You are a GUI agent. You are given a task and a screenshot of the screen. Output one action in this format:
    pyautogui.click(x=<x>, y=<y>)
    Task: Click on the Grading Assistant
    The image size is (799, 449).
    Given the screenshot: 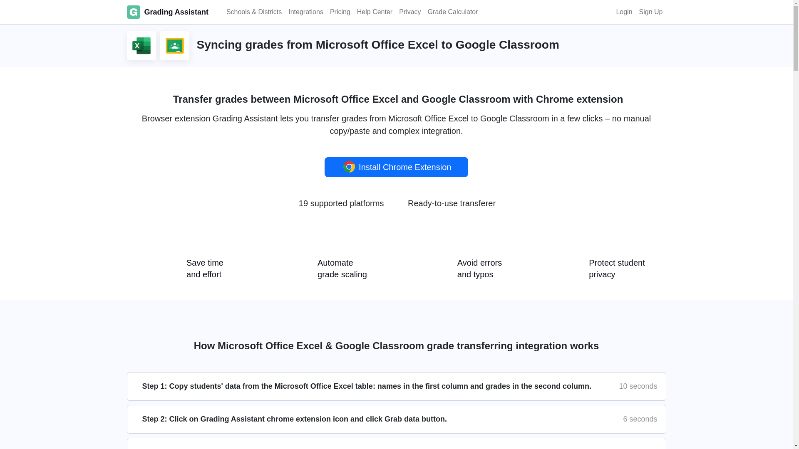 What is the action you would take?
    pyautogui.click(x=167, y=12)
    